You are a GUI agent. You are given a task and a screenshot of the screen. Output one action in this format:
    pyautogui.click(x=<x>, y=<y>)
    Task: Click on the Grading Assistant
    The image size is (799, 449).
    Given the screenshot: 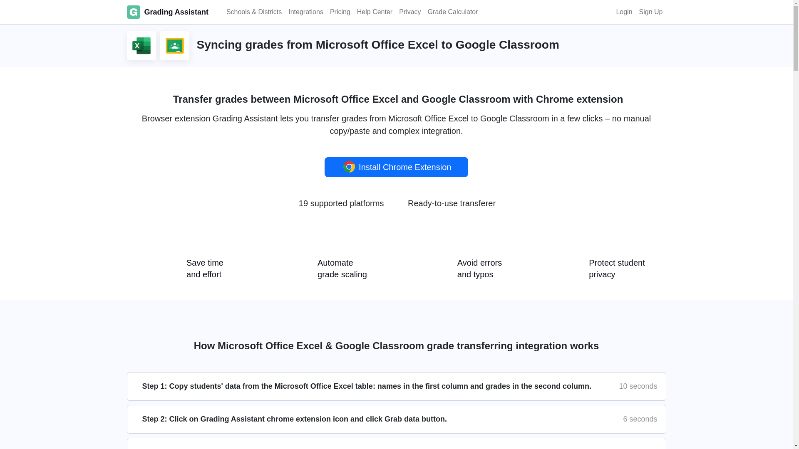 What is the action you would take?
    pyautogui.click(x=167, y=12)
    